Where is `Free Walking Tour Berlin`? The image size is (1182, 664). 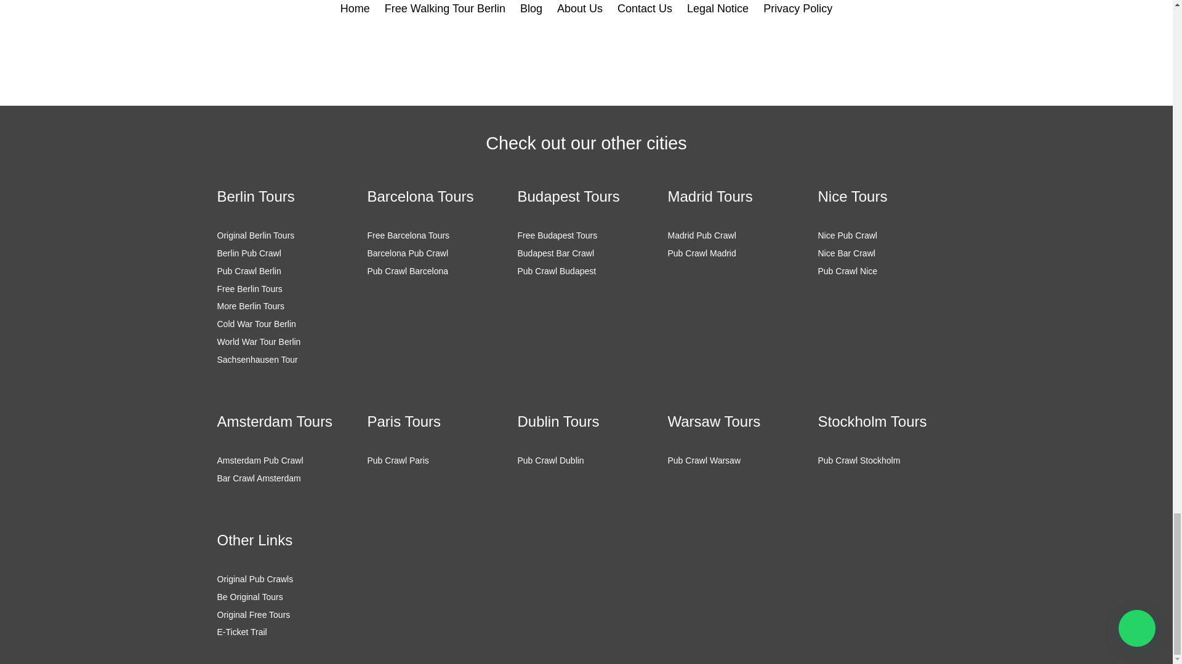 Free Walking Tour Berlin is located at coordinates (445, 9).